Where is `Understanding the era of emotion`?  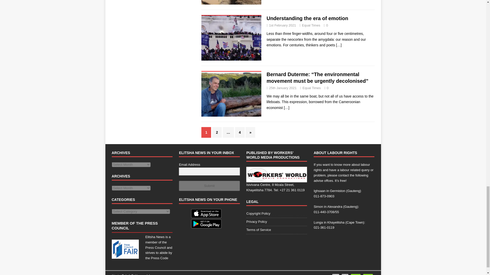 Understanding the era of emotion is located at coordinates (339, 45).